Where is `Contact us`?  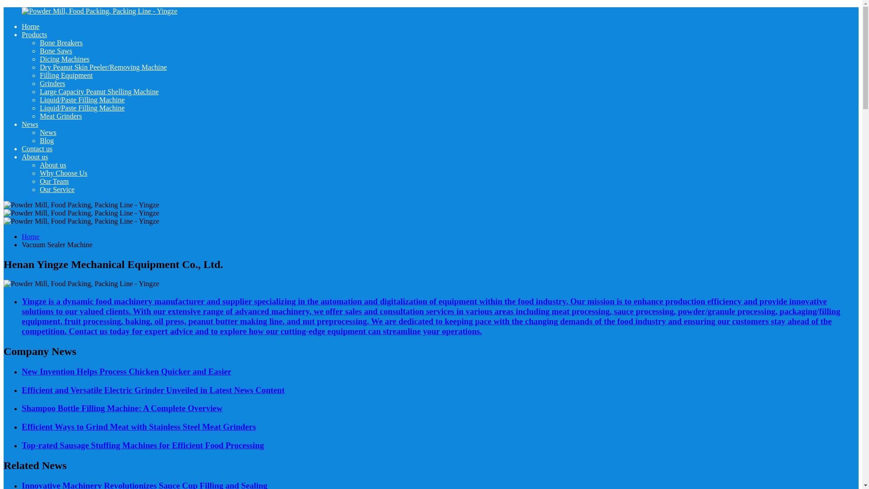 Contact us is located at coordinates (37, 149).